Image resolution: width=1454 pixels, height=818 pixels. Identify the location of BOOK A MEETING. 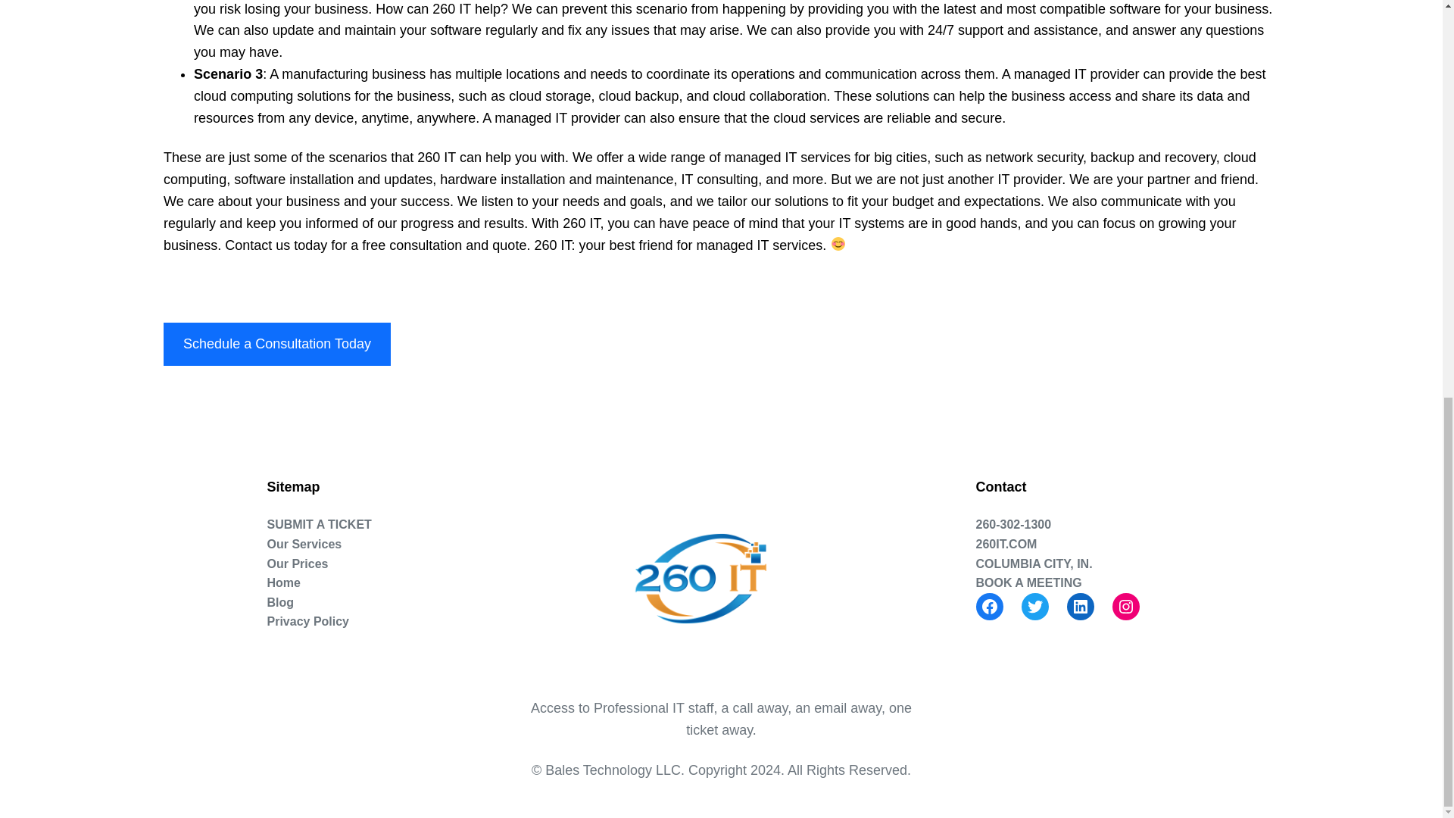
(1028, 583).